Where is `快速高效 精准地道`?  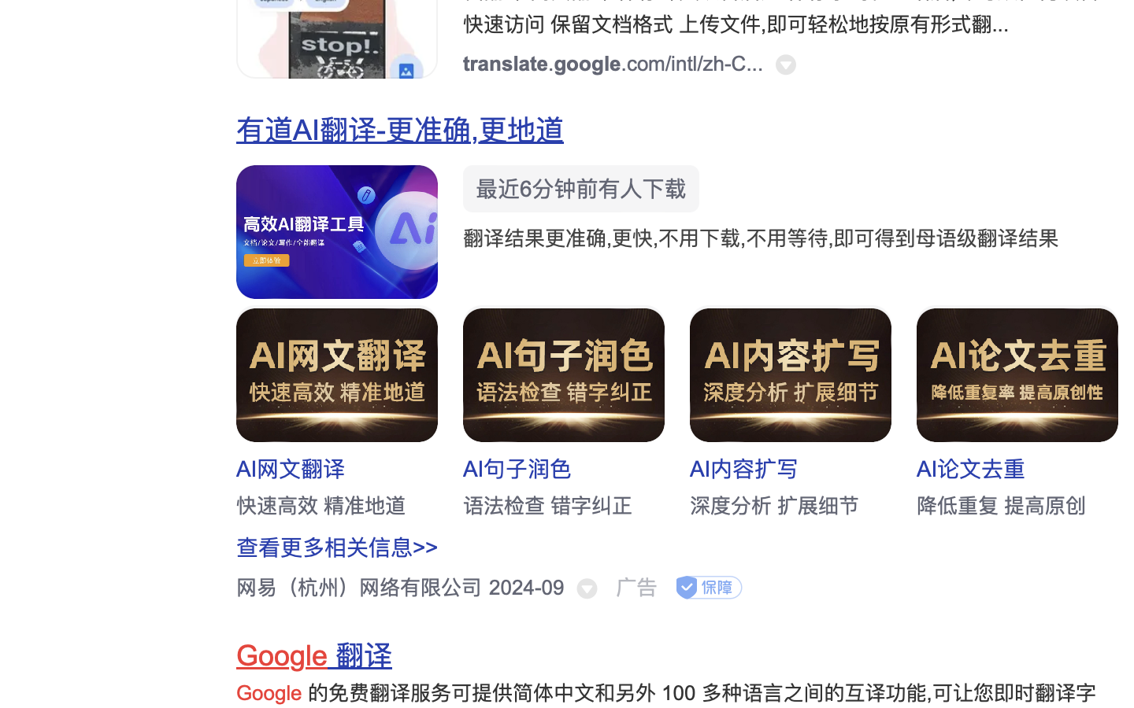 快速高效 精准地道 is located at coordinates (321, 506).